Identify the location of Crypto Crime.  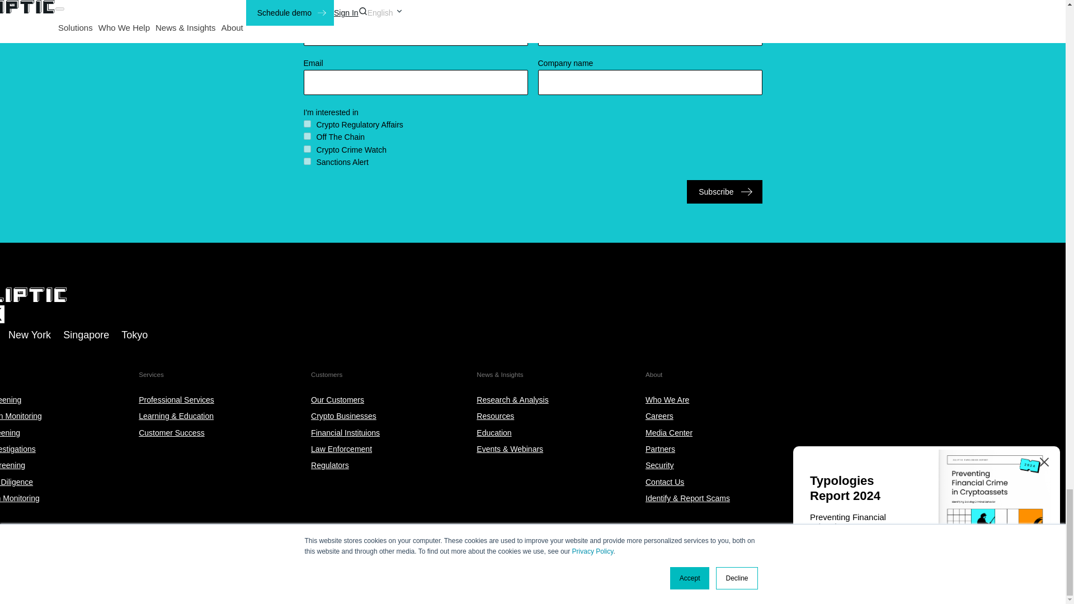
(307, 149).